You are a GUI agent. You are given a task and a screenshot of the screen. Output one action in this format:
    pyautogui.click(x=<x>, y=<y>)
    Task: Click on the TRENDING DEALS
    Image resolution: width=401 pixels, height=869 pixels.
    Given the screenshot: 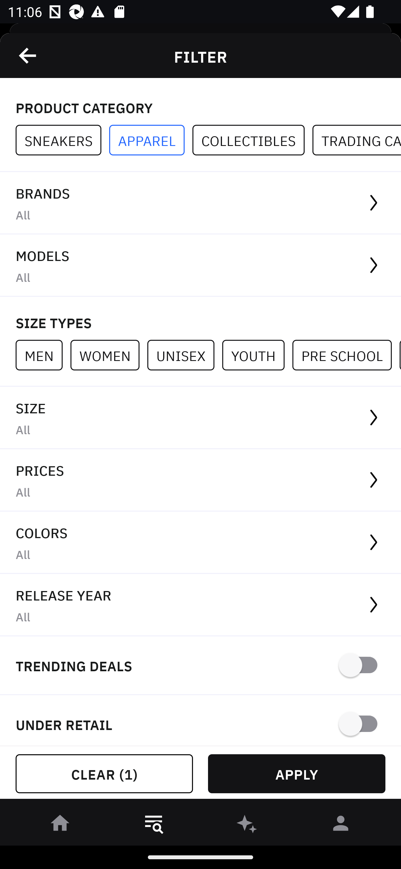 What is the action you would take?
    pyautogui.click(x=200, y=666)
    